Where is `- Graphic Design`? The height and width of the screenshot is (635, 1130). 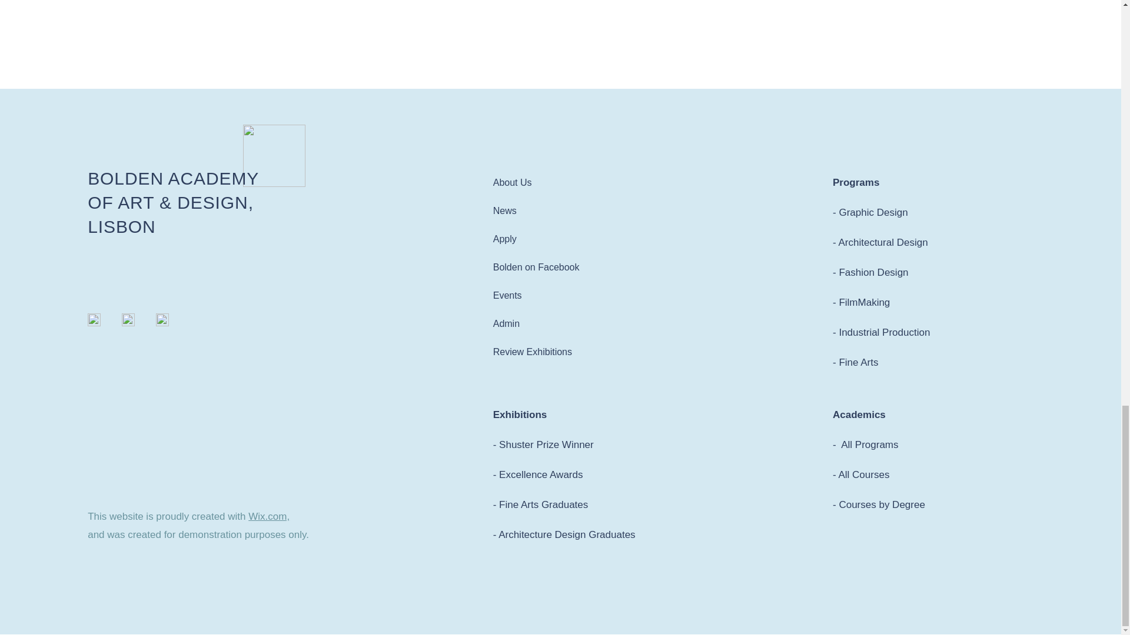 - Graphic Design is located at coordinates (870, 213).